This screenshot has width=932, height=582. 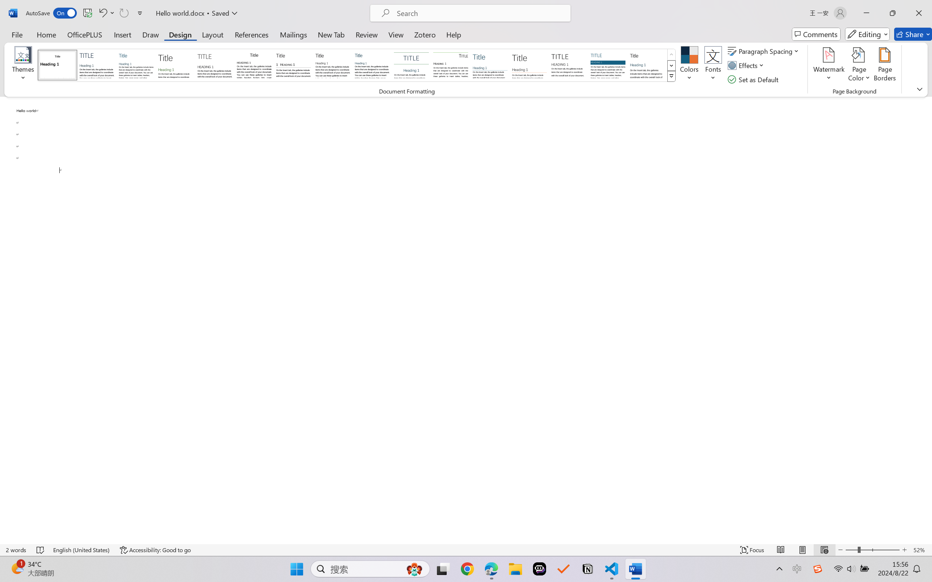 I want to click on Home, so click(x=47, y=34).